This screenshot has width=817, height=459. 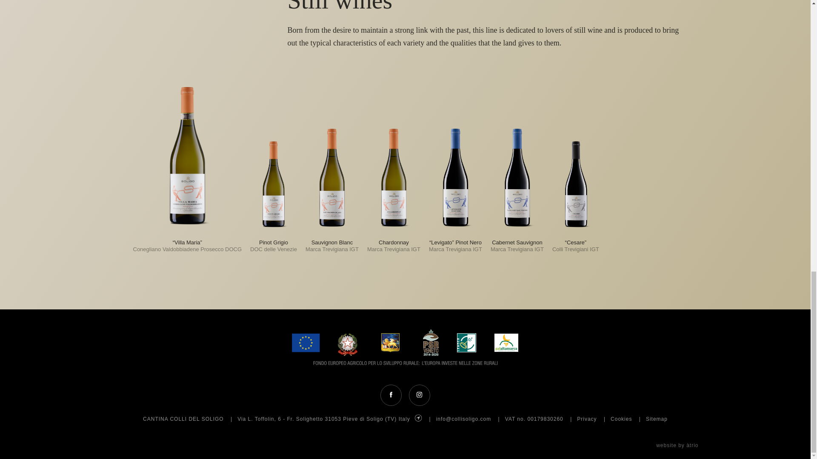 I want to click on Fondo Europeo, so click(x=405, y=347).